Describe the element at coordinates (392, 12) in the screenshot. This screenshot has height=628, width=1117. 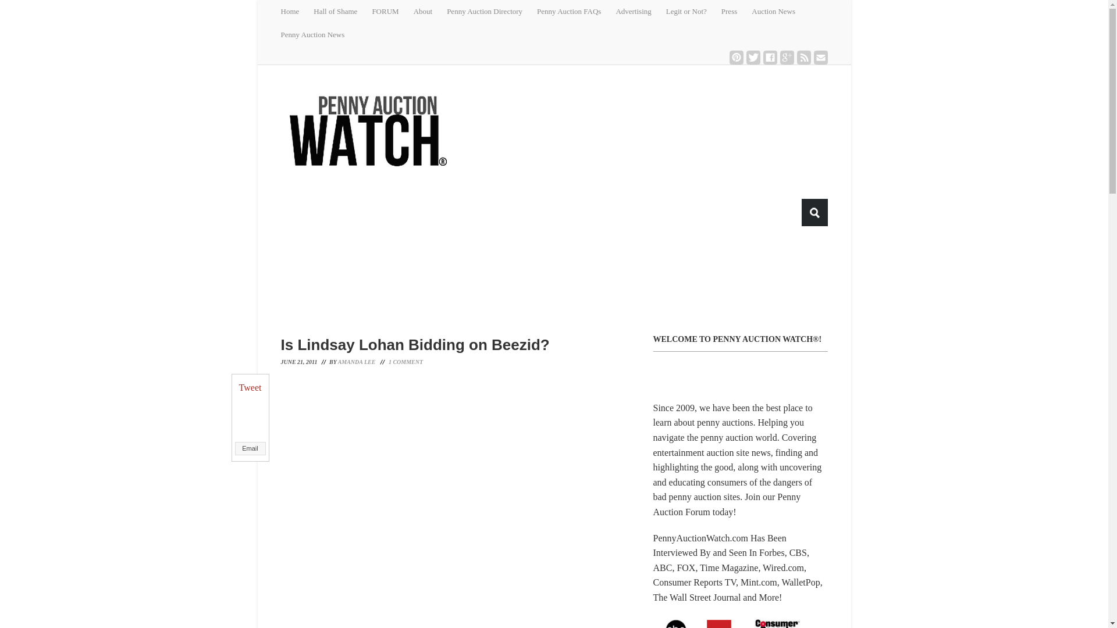
I see `FORUM` at that location.